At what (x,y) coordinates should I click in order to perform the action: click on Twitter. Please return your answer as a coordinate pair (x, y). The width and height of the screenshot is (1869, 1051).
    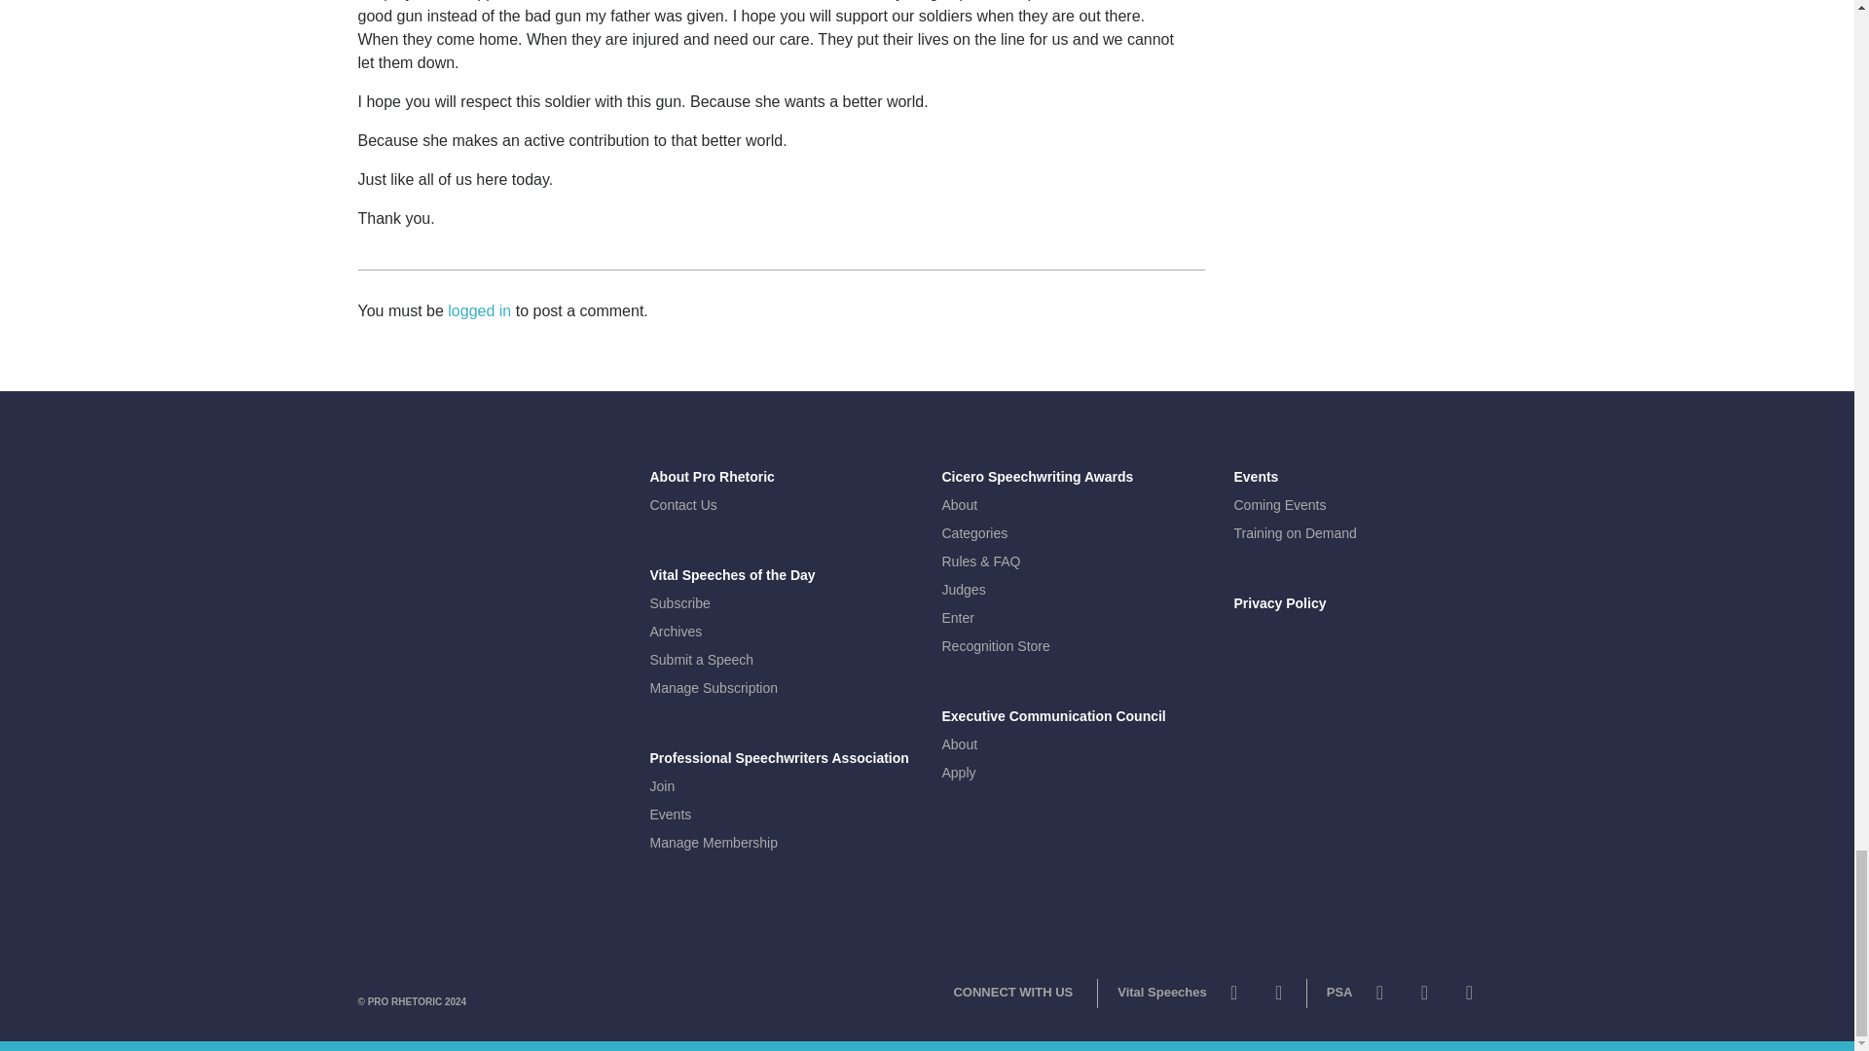
    Looking at the image, I should click on (1378, 997).